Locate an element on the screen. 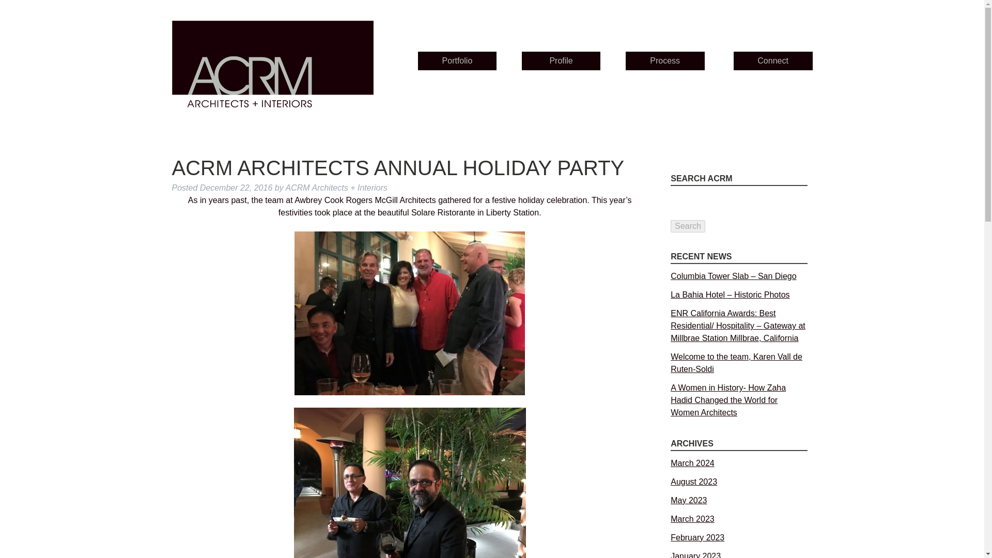 The width and height of the screenshot is (992, 558). February 2023 is located at coordinates (697, 537).